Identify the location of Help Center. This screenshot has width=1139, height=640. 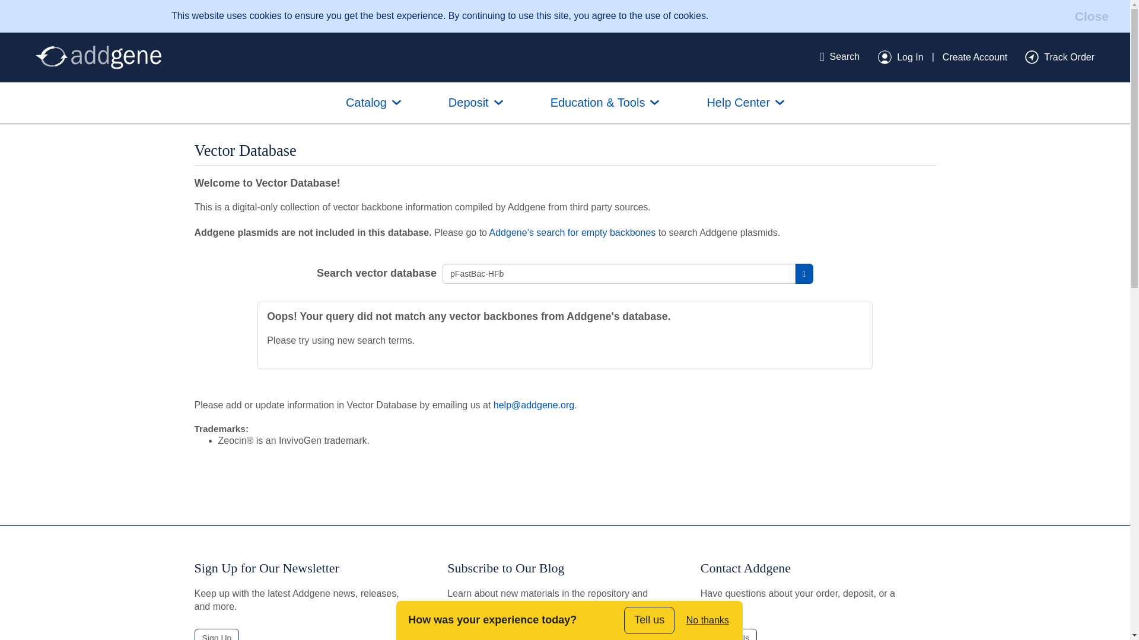
(745, 103).